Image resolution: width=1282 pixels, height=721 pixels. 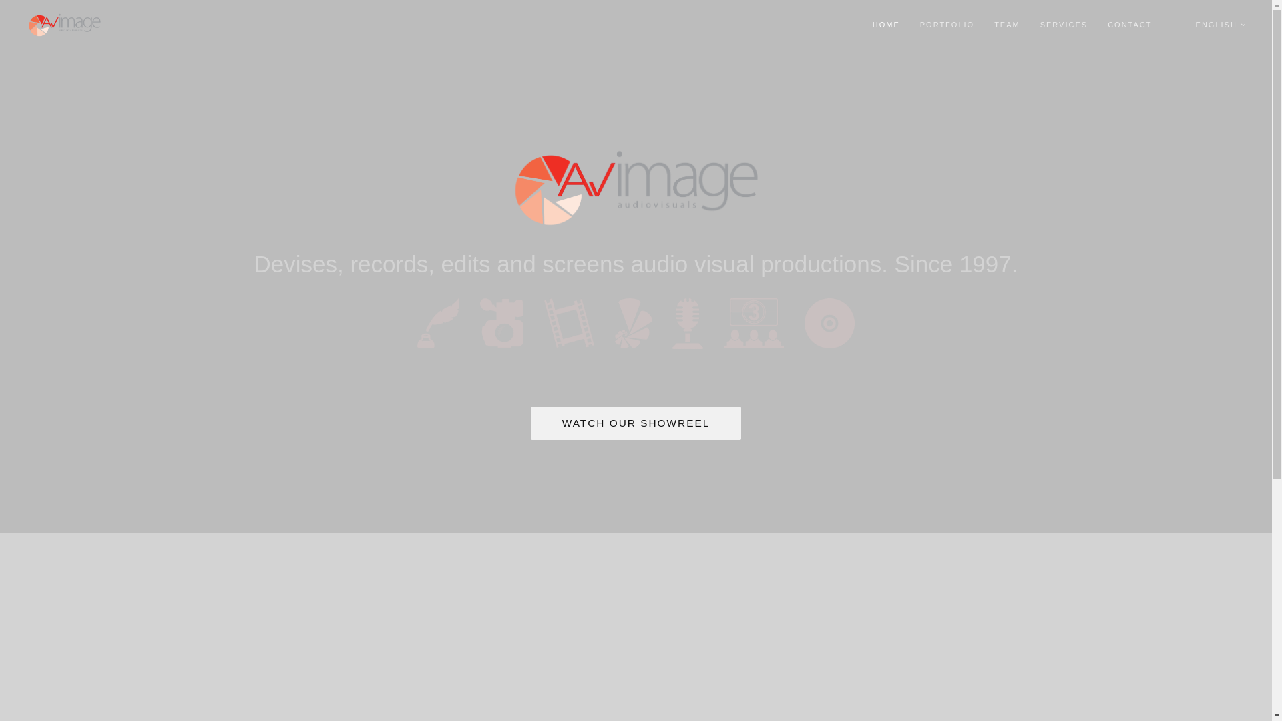 What do you see at coordinates (438, 323) in the screenshot?
I see `Script` at bounding box center [438, 323].